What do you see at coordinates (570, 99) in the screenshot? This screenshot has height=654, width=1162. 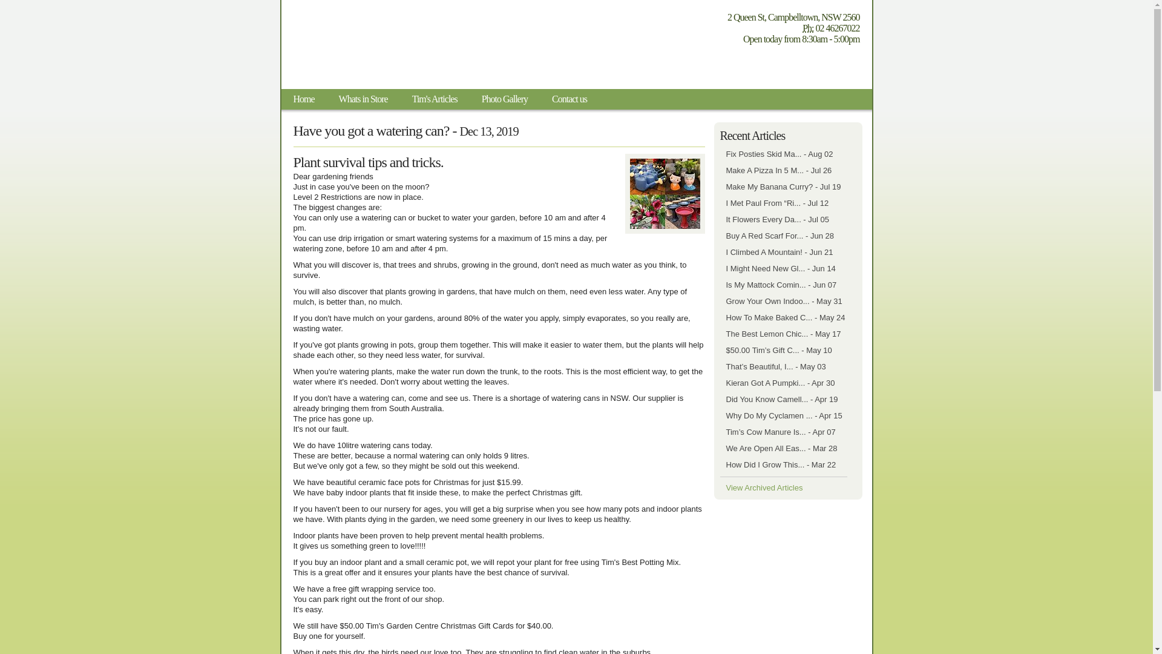 I see `Contact us` at bounding box center [570, 99].